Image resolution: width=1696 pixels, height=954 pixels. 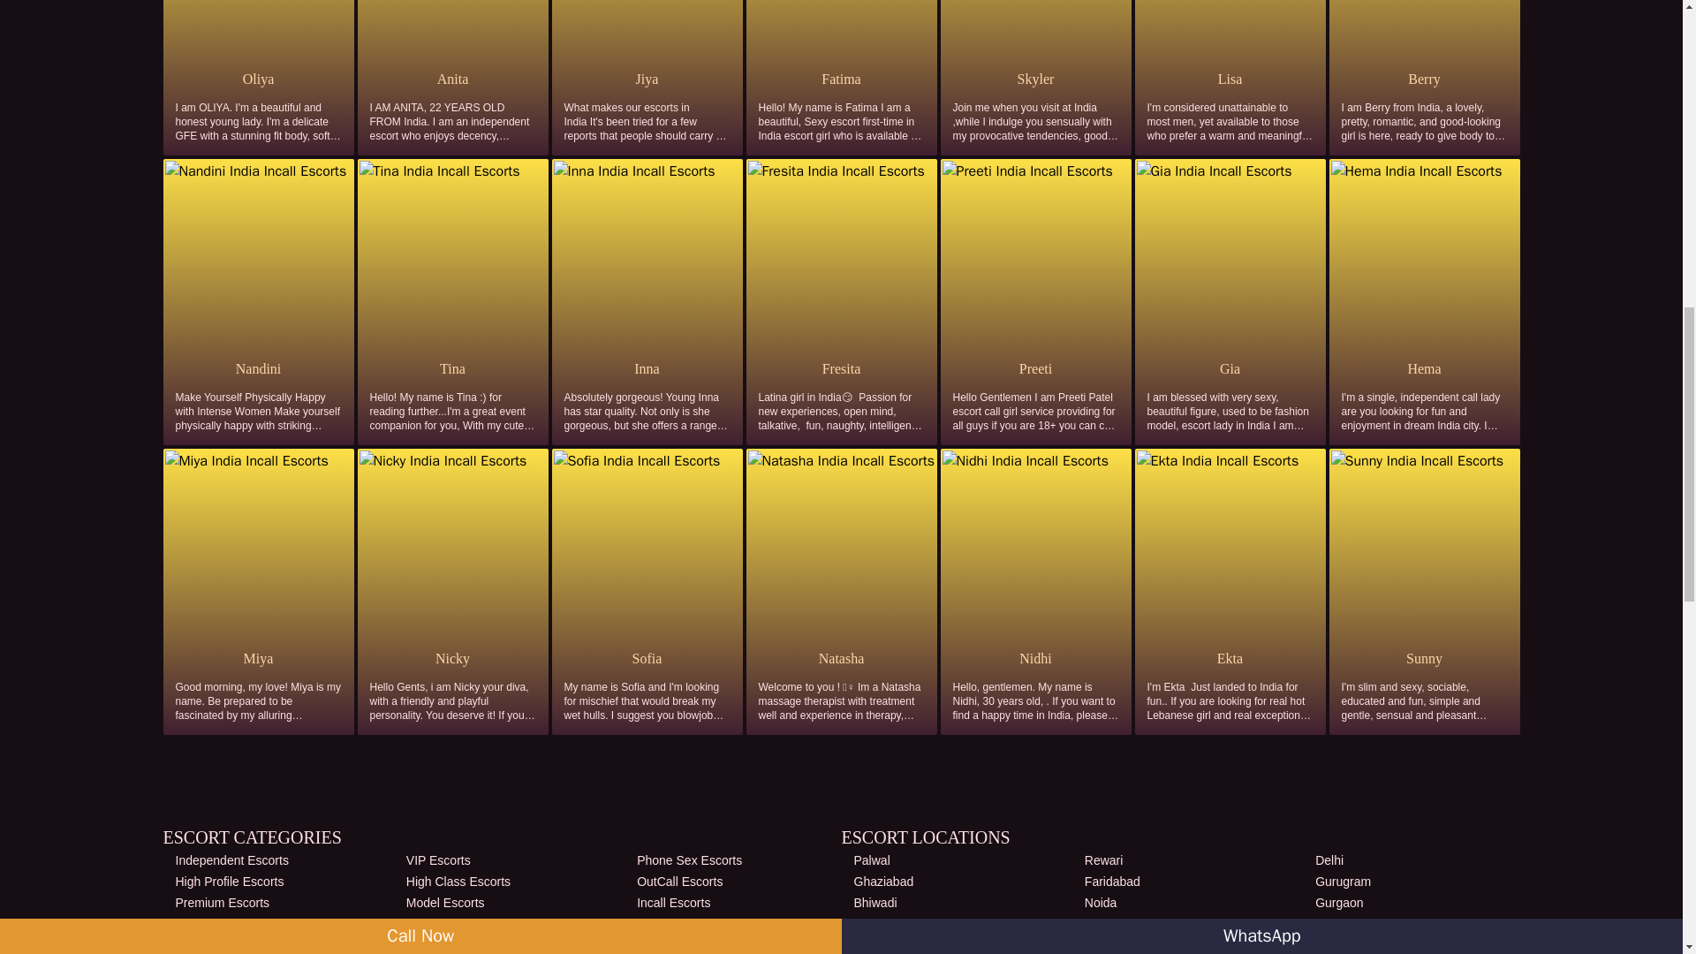 What do you see at coordinates (646, 659) in the screenshot?
I see `Sofia India Incall Escorts` at bounding box center [646, 659].